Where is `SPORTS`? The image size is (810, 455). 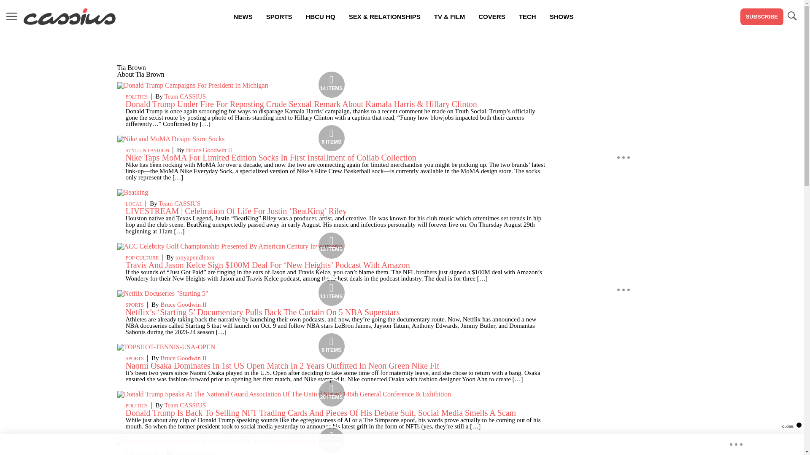
SPORTS is located at coordinates (135, 305).